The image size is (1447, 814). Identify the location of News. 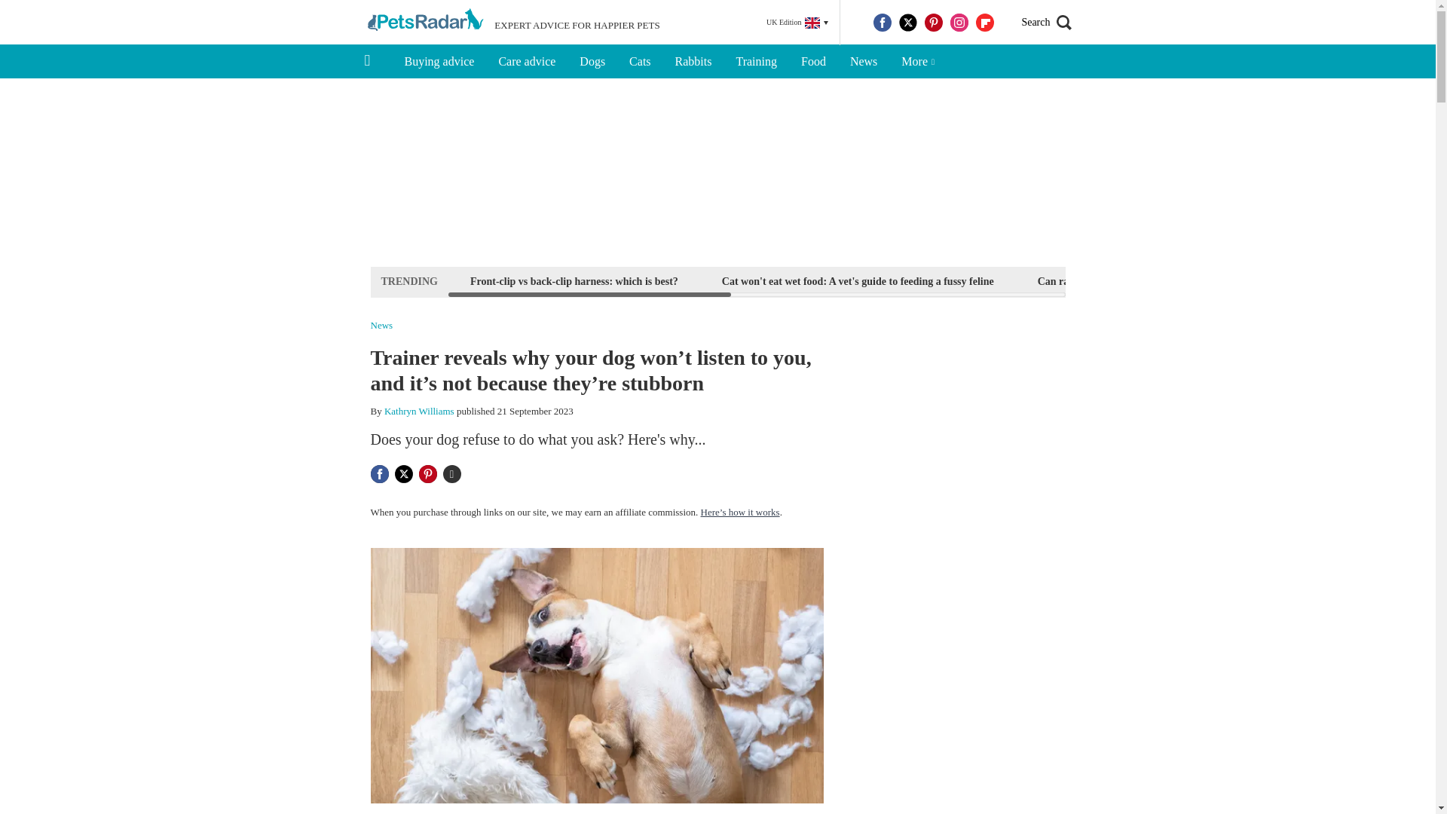
(864, 62).